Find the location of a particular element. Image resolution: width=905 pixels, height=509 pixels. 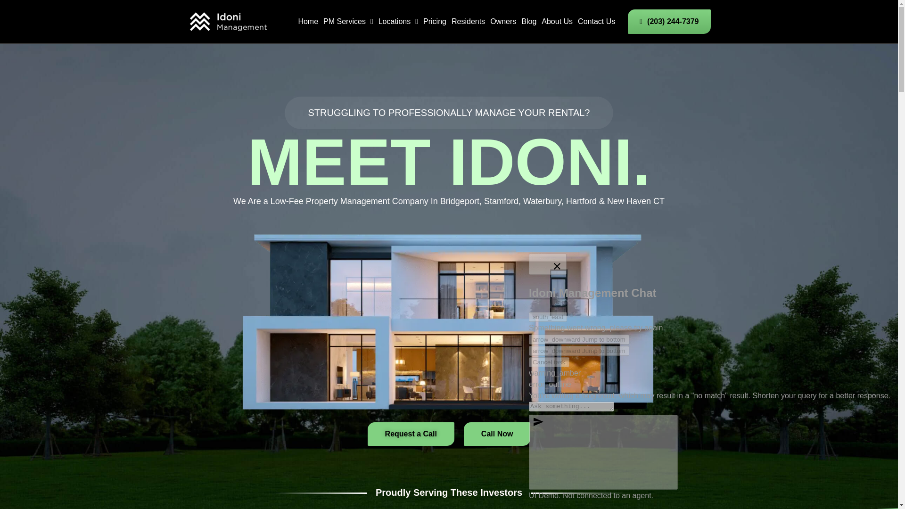

PM Services is located at coordinates (348, 22).